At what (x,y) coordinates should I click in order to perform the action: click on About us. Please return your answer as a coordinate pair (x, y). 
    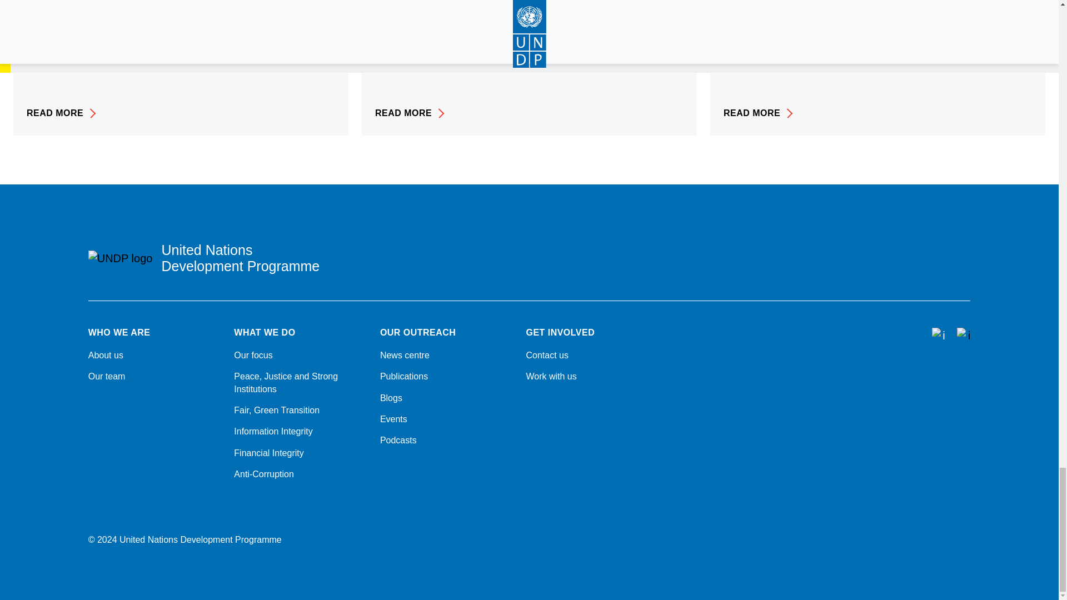
    Looking at the image, I should click on (154, 356).